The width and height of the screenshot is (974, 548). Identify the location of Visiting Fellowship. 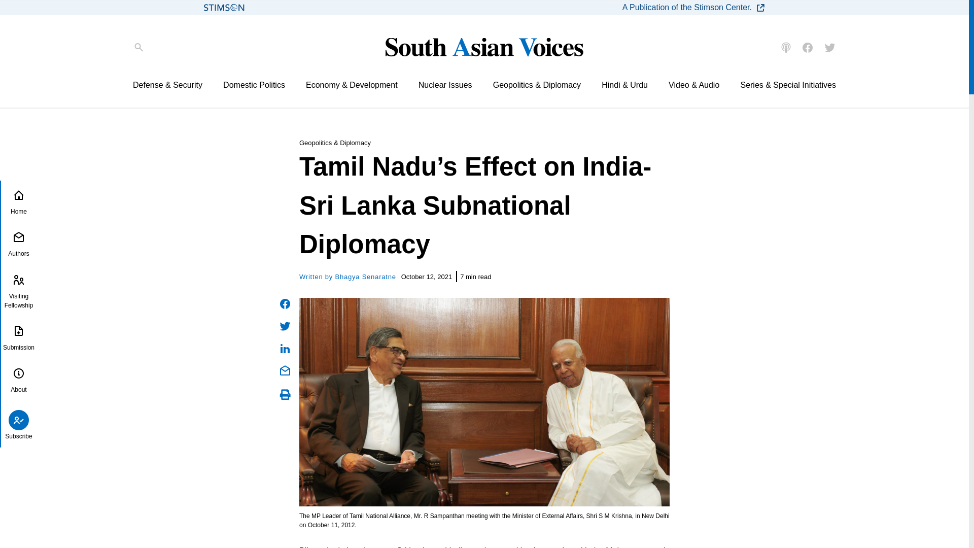
(18, 291).